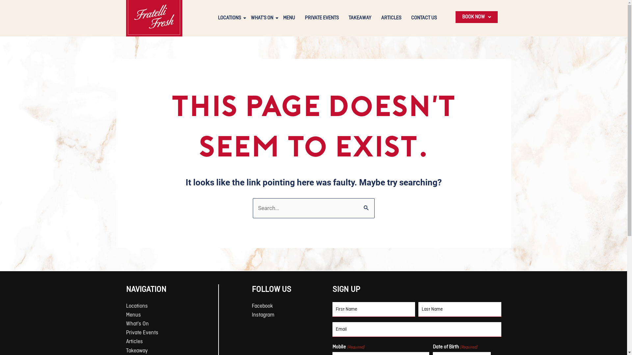 Image resolution: width=632 pixels, height=355 pixels. Describe the element at coordinates (172, 333) in the screenshot. I see `Private Events` at that location.